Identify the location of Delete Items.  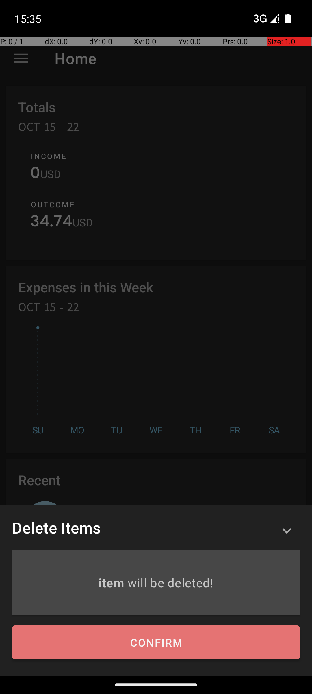
(56, 527).